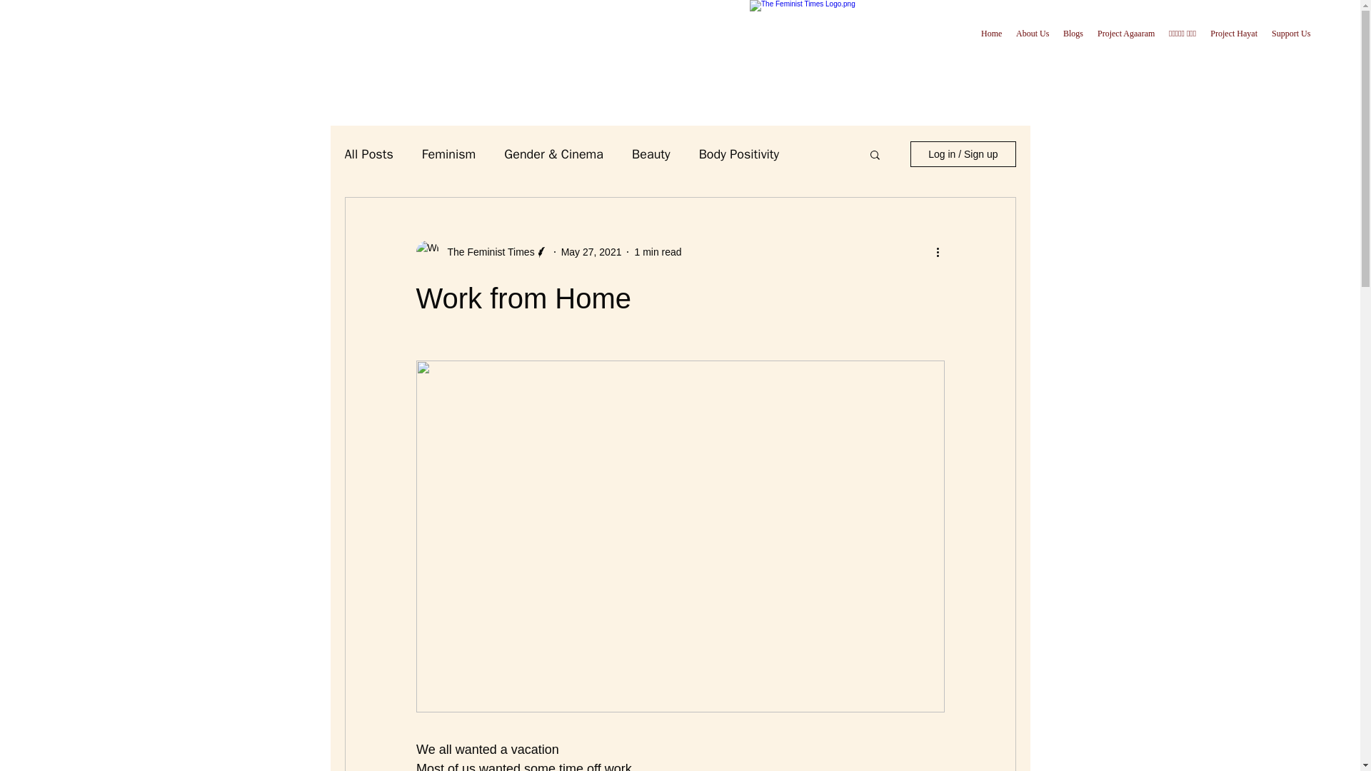 The image size is (1371, 771). I want to click on Feminism, so click(448, 154).